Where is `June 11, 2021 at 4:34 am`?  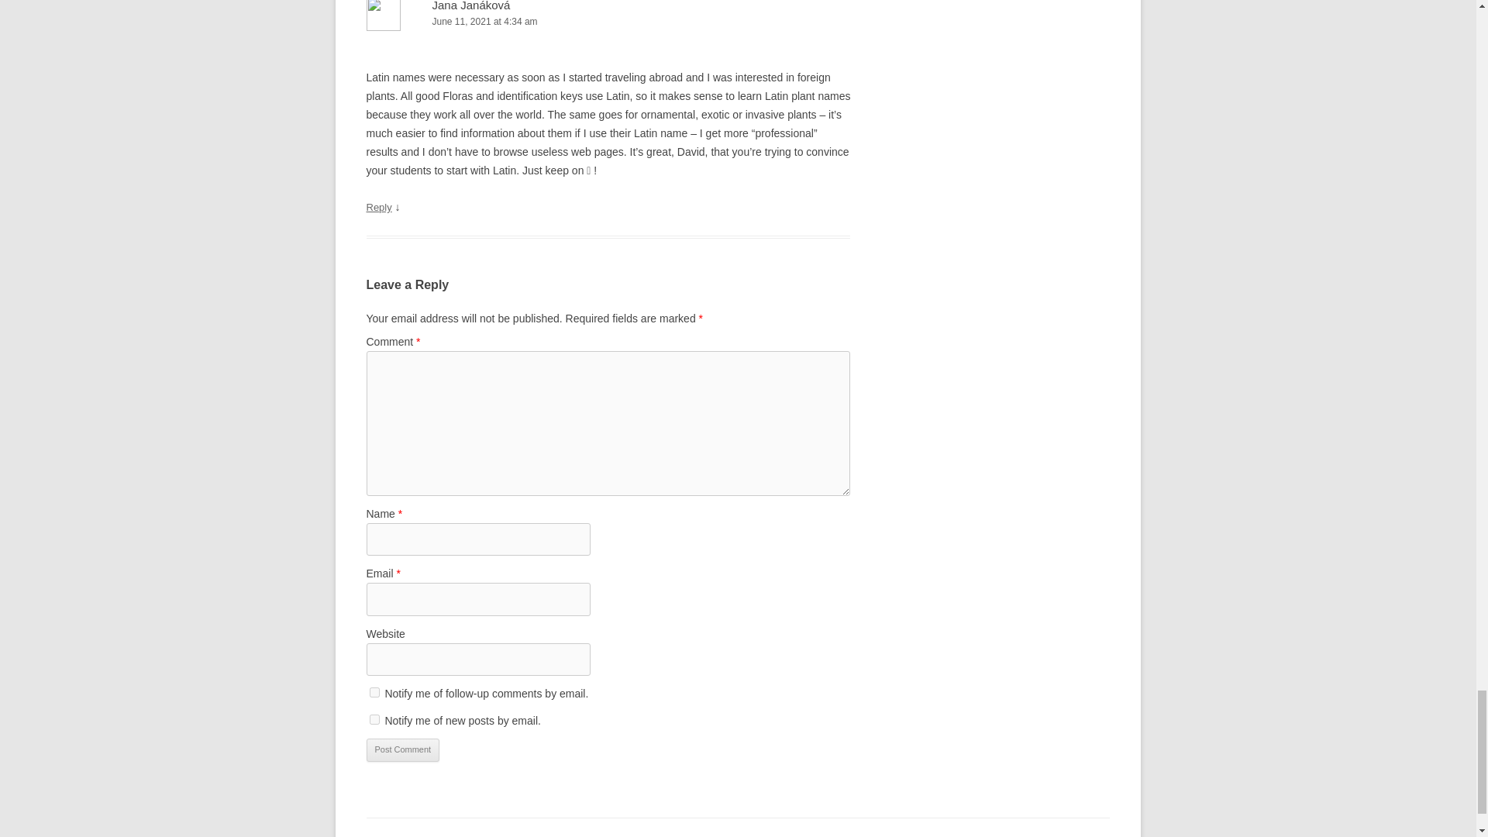
June 11, 2021 at 4:34 am is located at coordinates (608, 22).